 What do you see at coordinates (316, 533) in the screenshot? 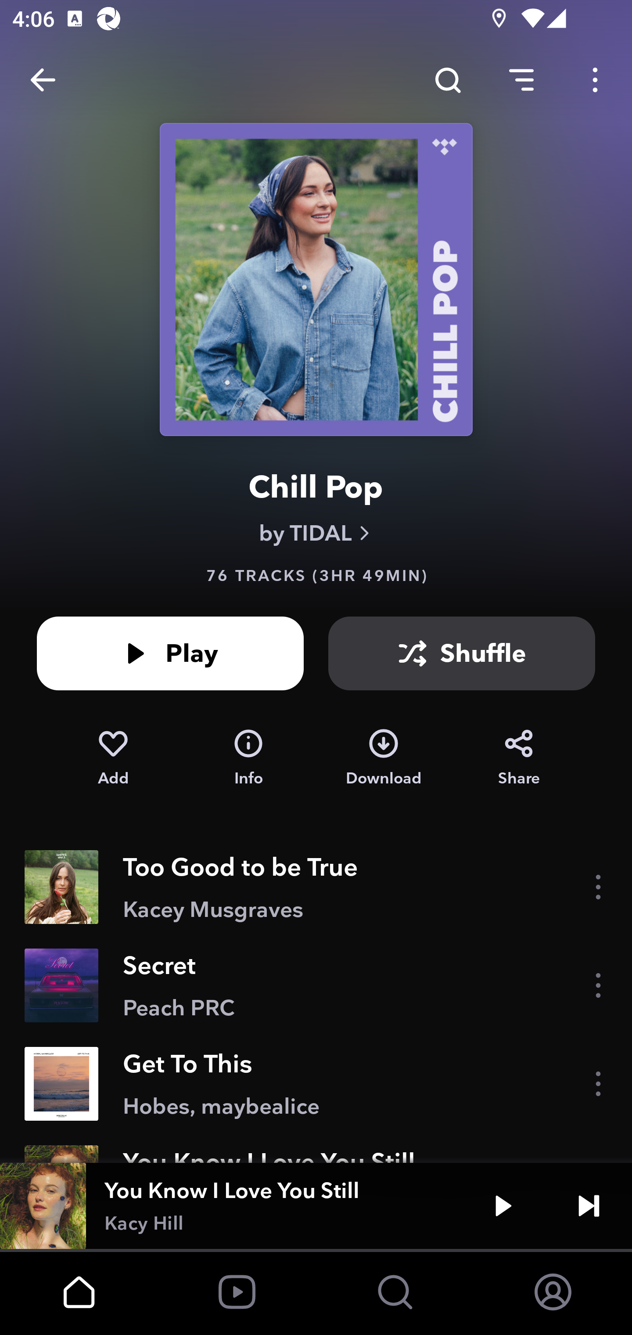
I see `by TIDAL` at bounding box center [316, 533].